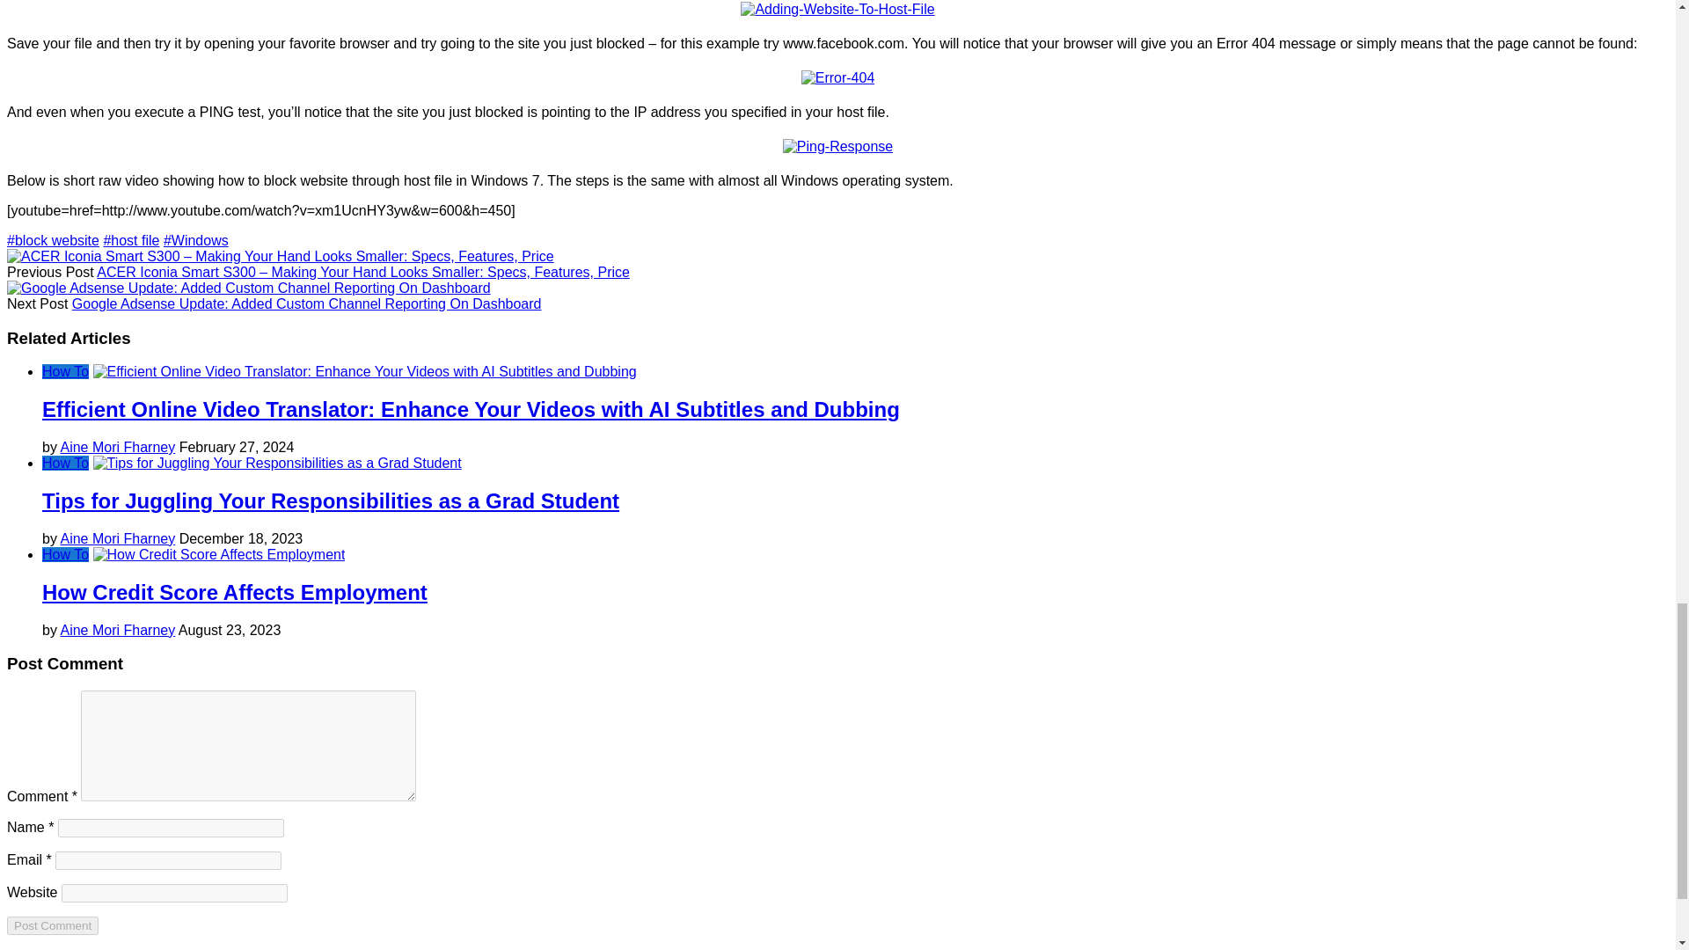 This screenshot has height=950, width=1689. What do you see at coordinates (837, 146) in the screenshot?
I see `Ping-Response` at bounding box center [837, 146].